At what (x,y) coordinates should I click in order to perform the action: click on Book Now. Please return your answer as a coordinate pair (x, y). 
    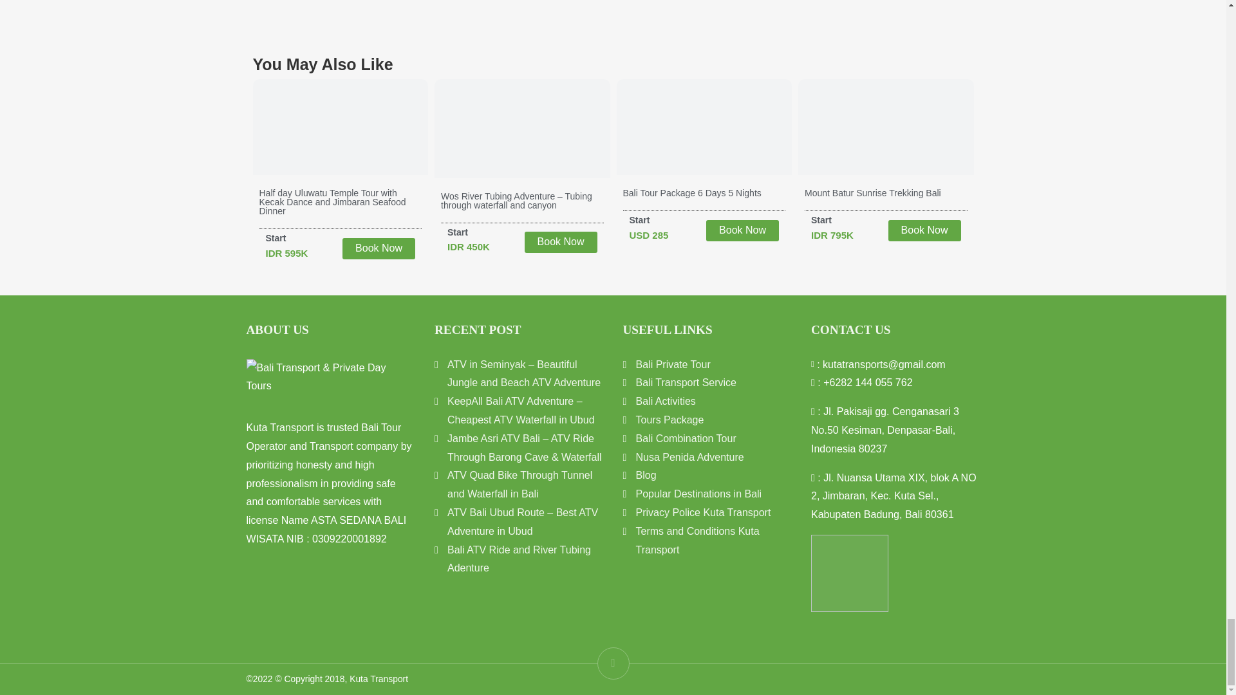
    Looking at the image, I should click on (560, 242).